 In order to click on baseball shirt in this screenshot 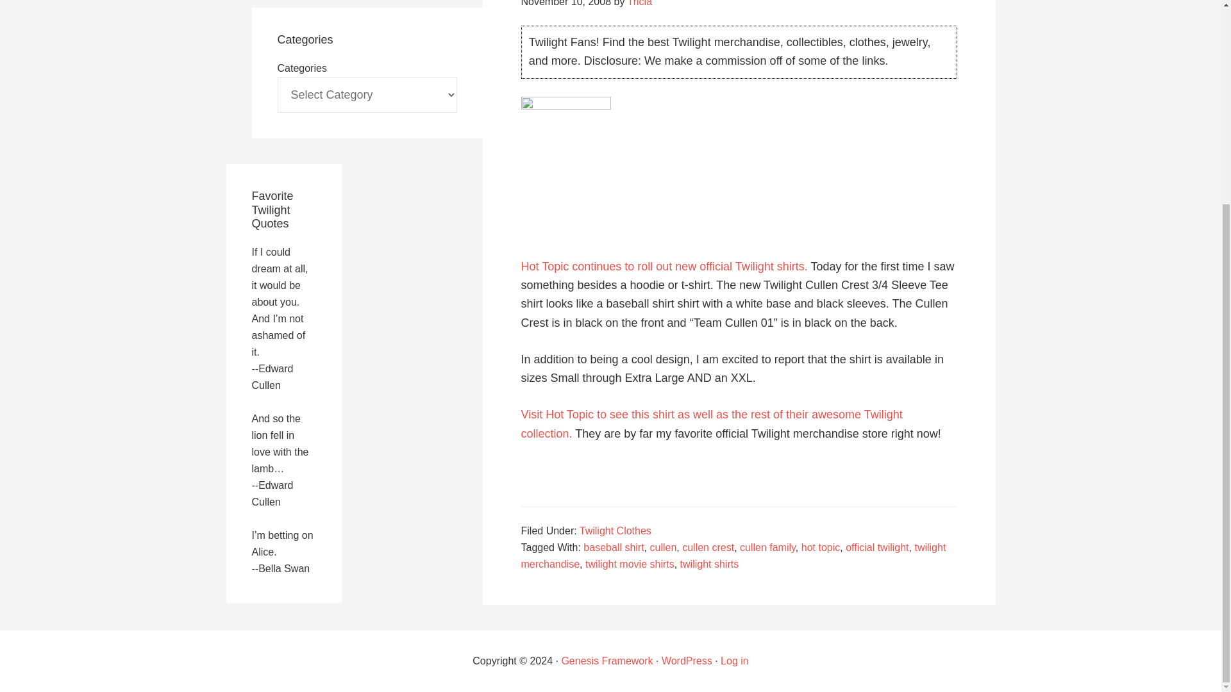, I will do `click(614, 547)`.